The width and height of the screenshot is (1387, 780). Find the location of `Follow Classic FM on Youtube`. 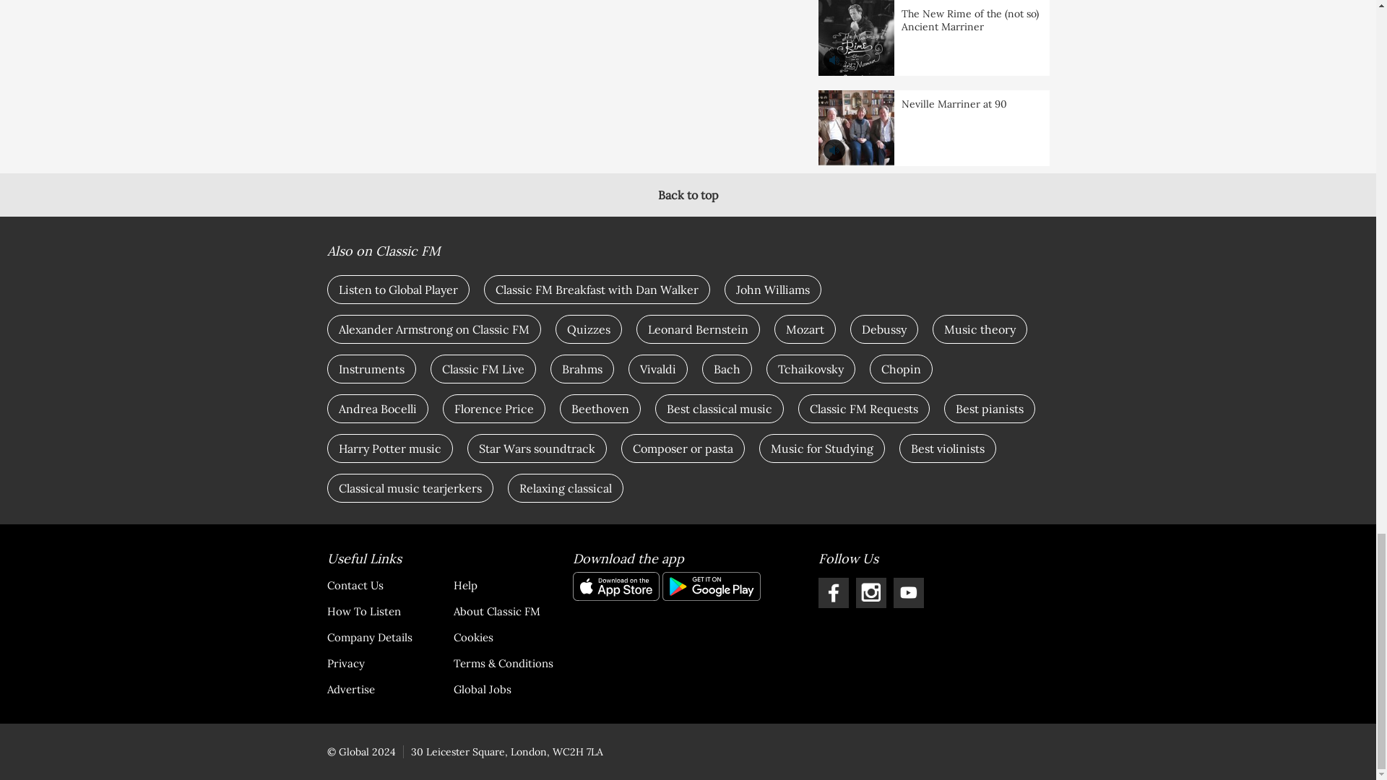

Follow Classic FM on Youtube is located at coordinates (908, 593).